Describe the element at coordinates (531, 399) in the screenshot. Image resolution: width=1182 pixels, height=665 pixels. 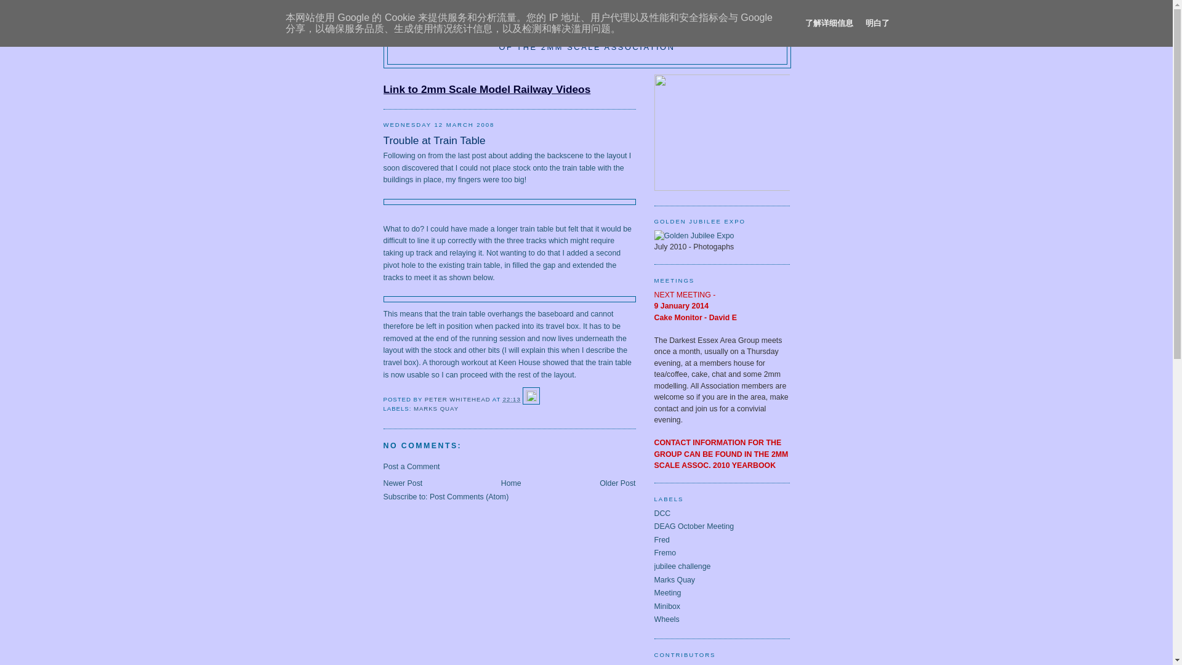
I see `Edit Post` at that location.